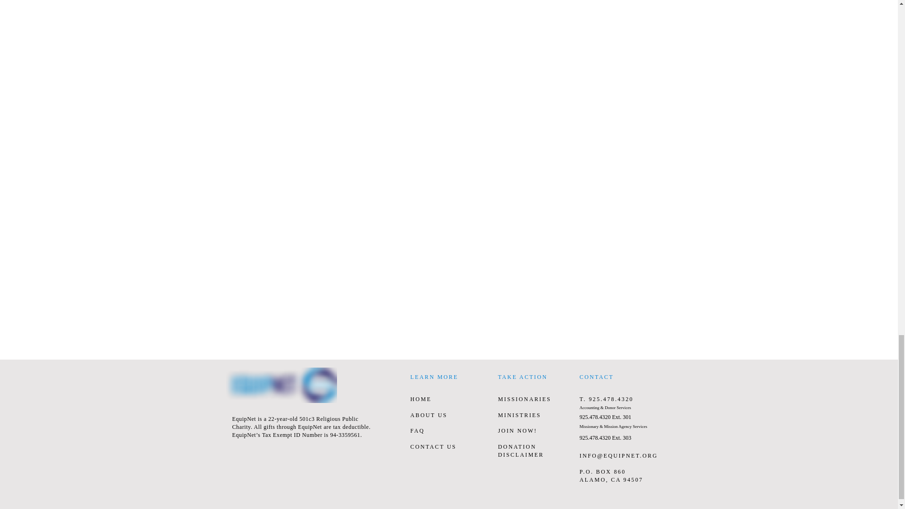 The height and width of the screenshot is (509, 905). I want to click on FAQ, so click(417, 431).